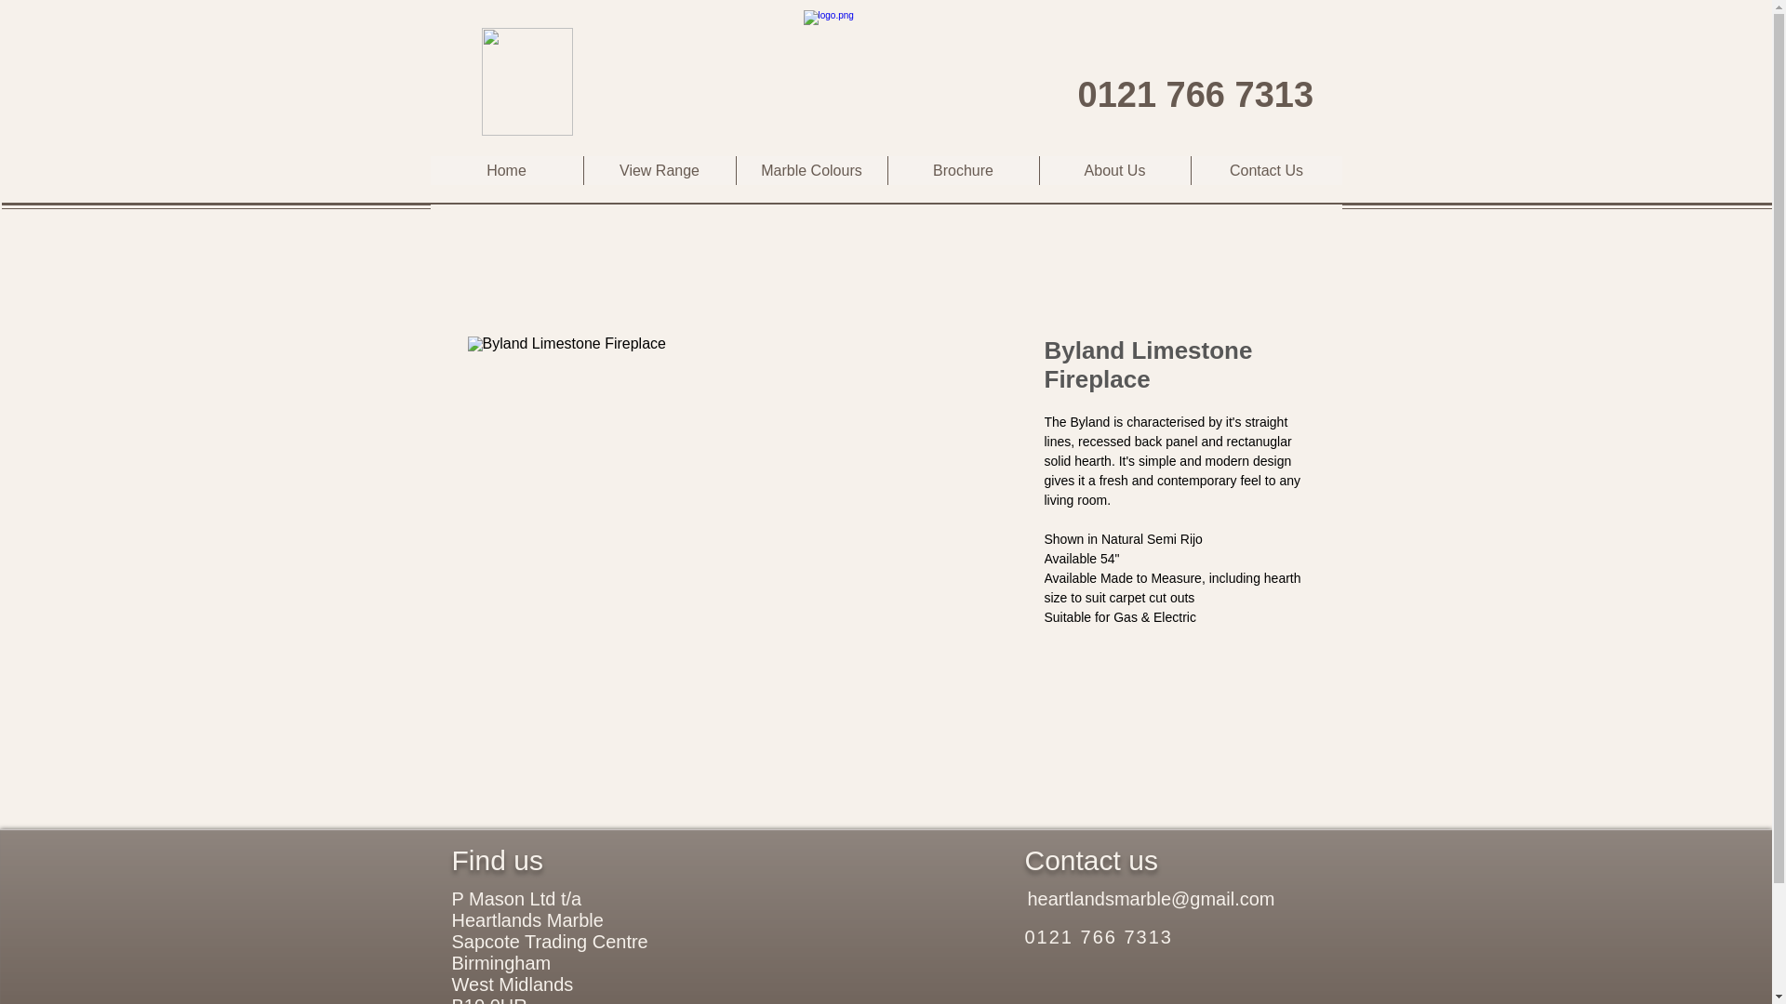 The width and height of the screenshot is (1786, 1004). Describe the element at coordinates (1113, 170) in the screenshot. I see `About Us` at that location.